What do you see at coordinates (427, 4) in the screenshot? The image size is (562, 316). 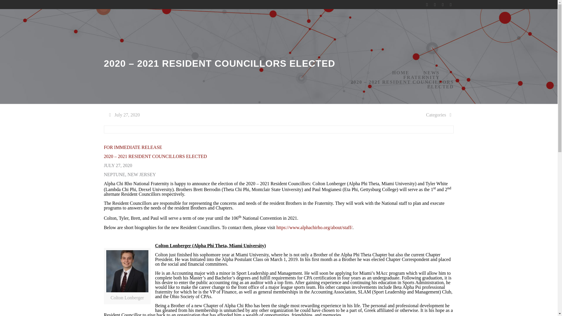 I see `Facebook` at bounding box center [427, 4].